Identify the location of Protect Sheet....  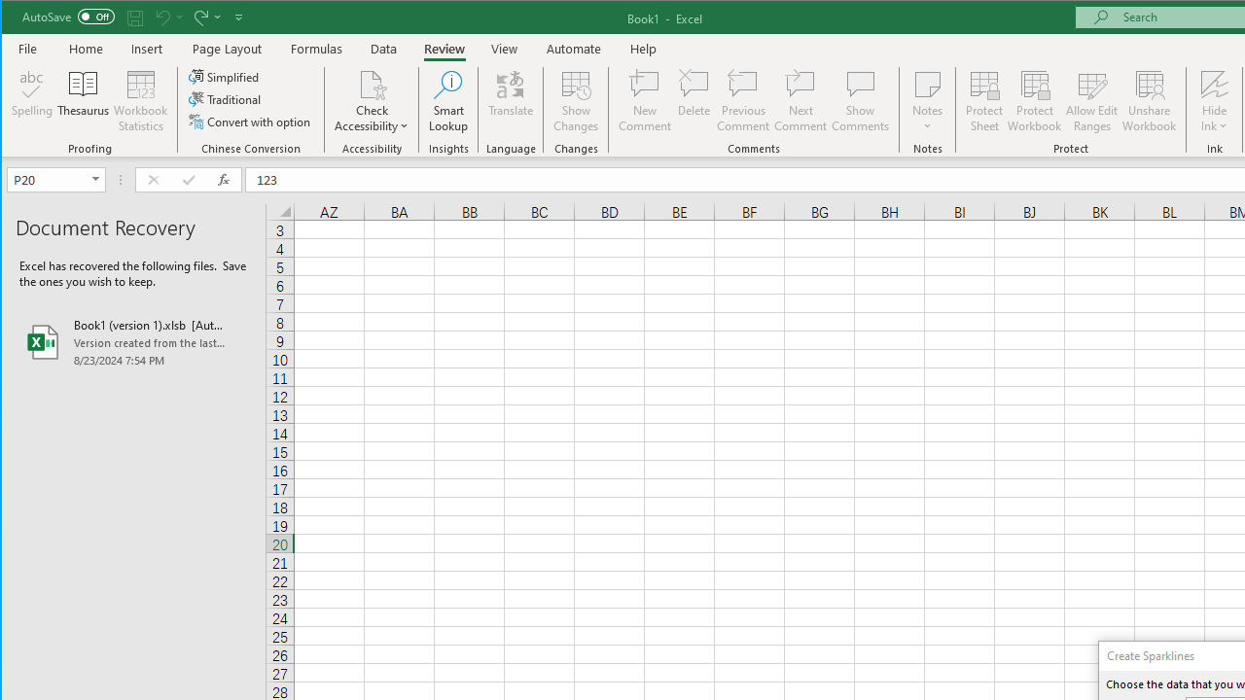
(984, 101).